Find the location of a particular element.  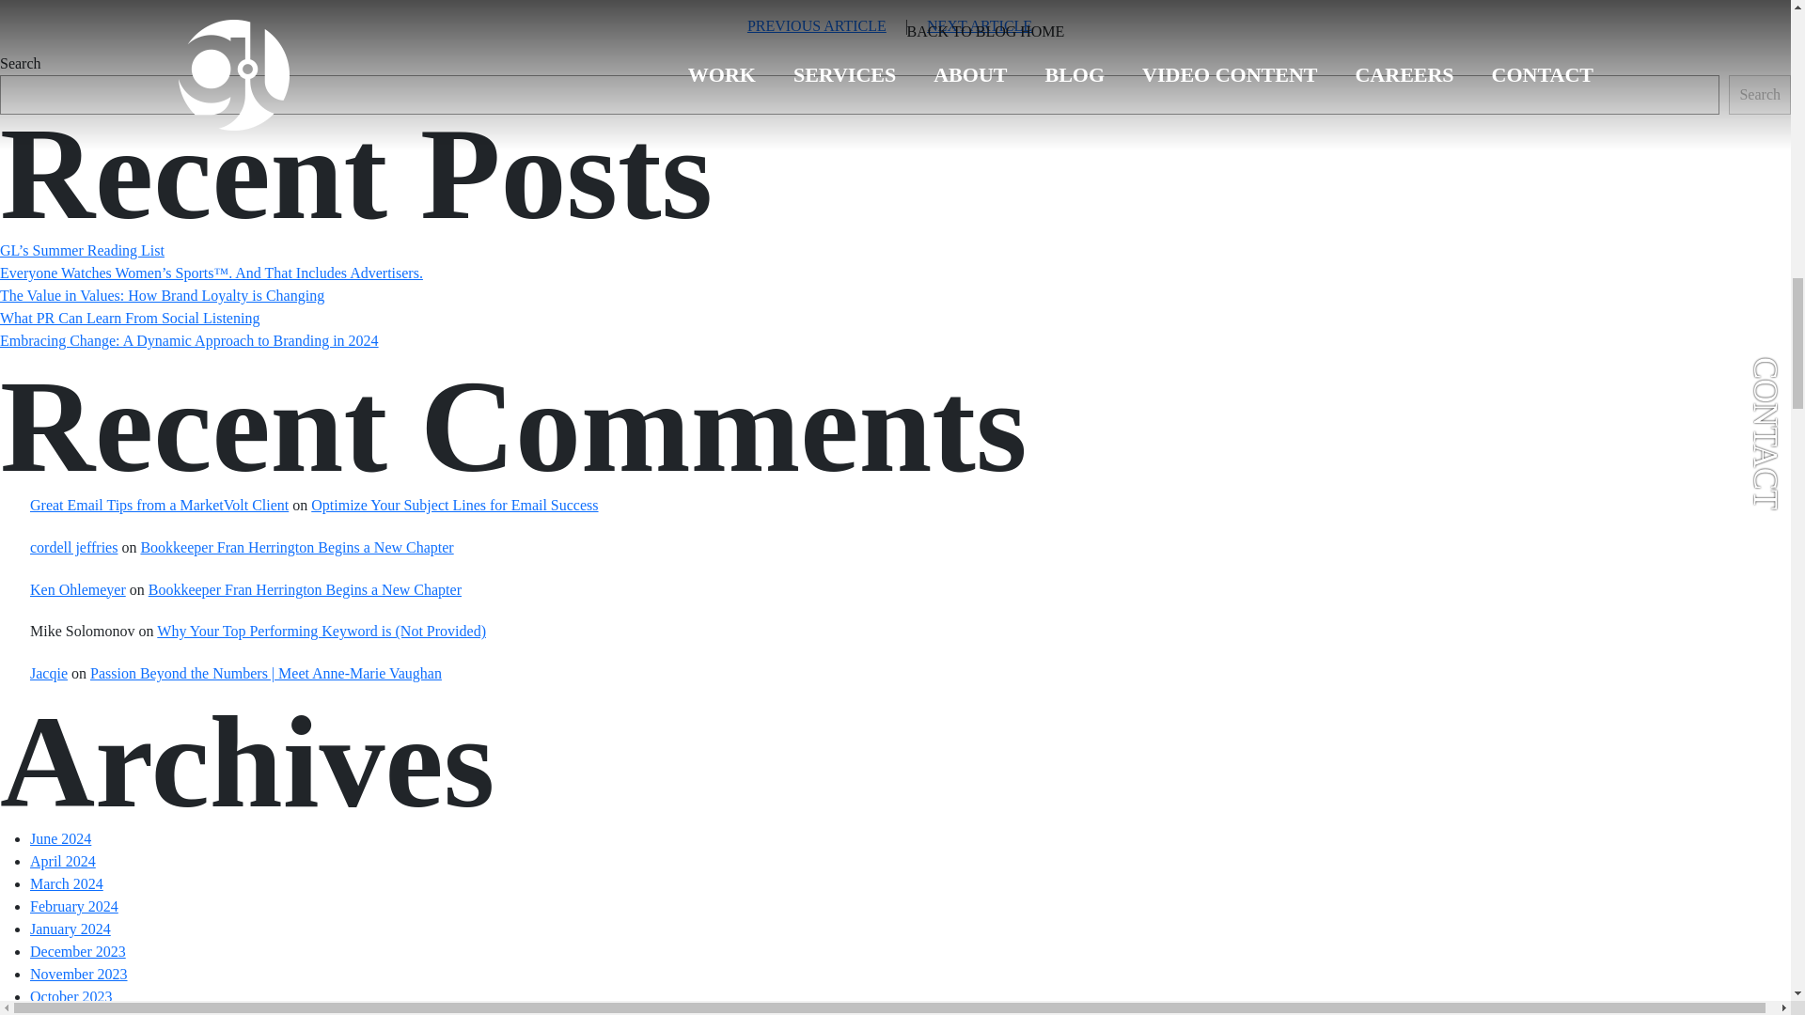

cordell jeffries is located at coordinates (73, 547).